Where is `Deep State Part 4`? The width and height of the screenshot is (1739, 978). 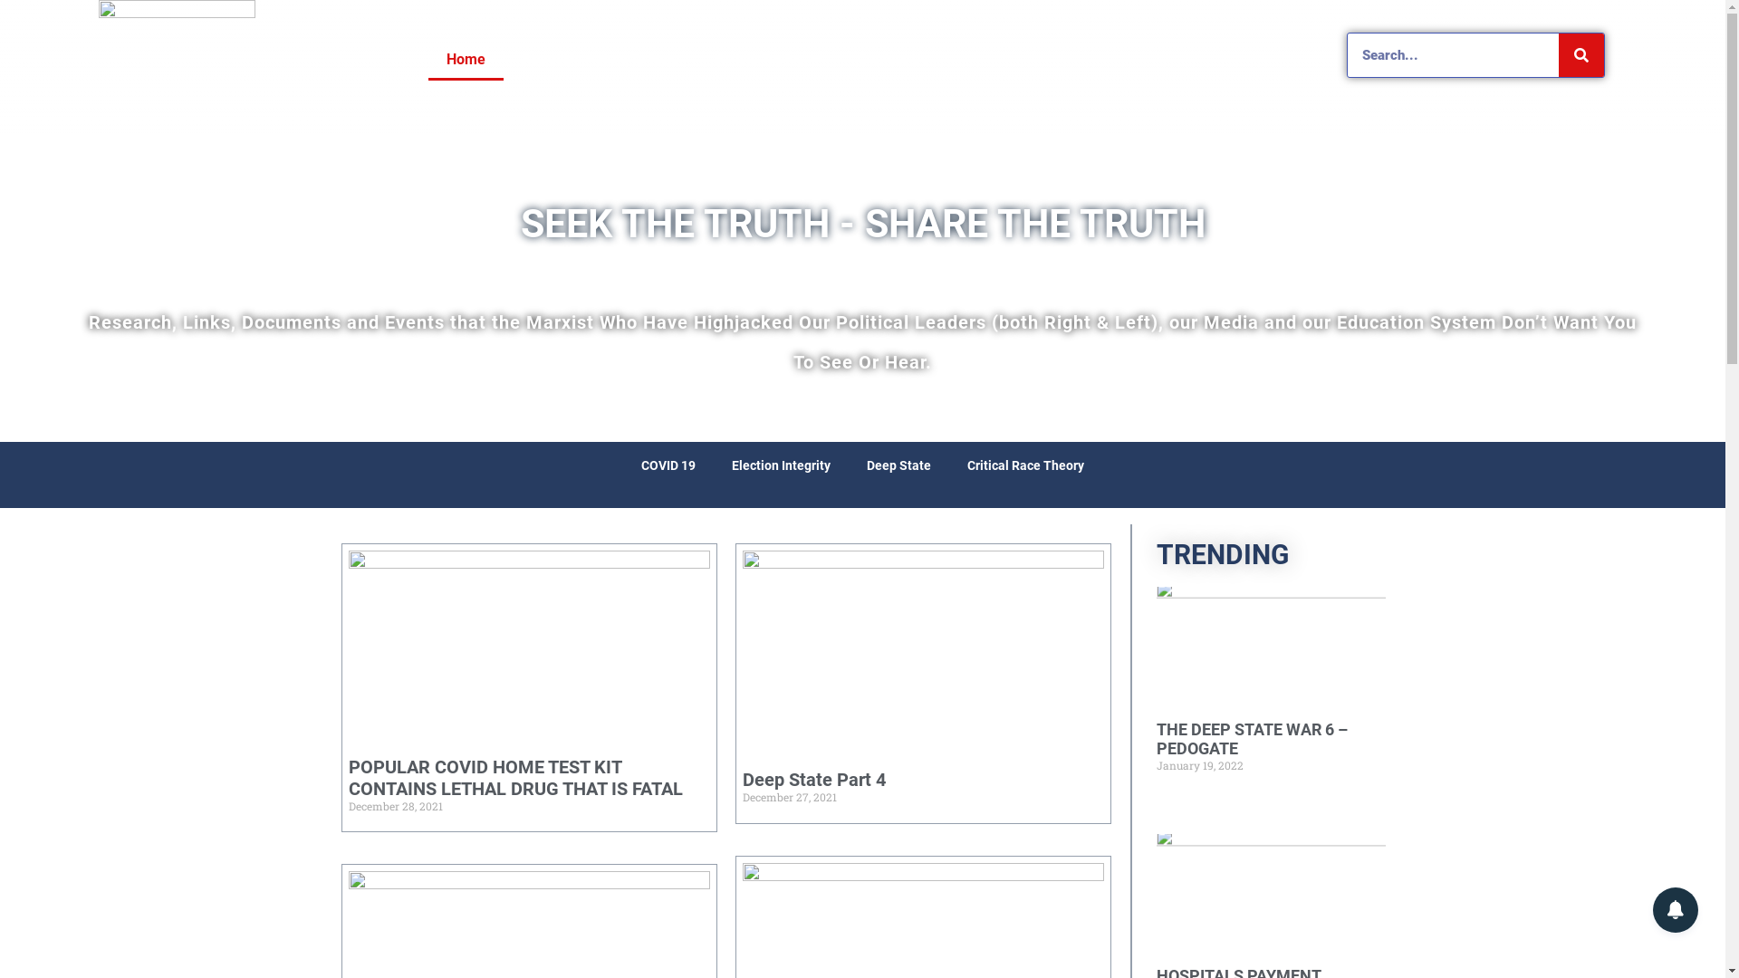
Deep State Part 4 is located at coordinates (814, 780).